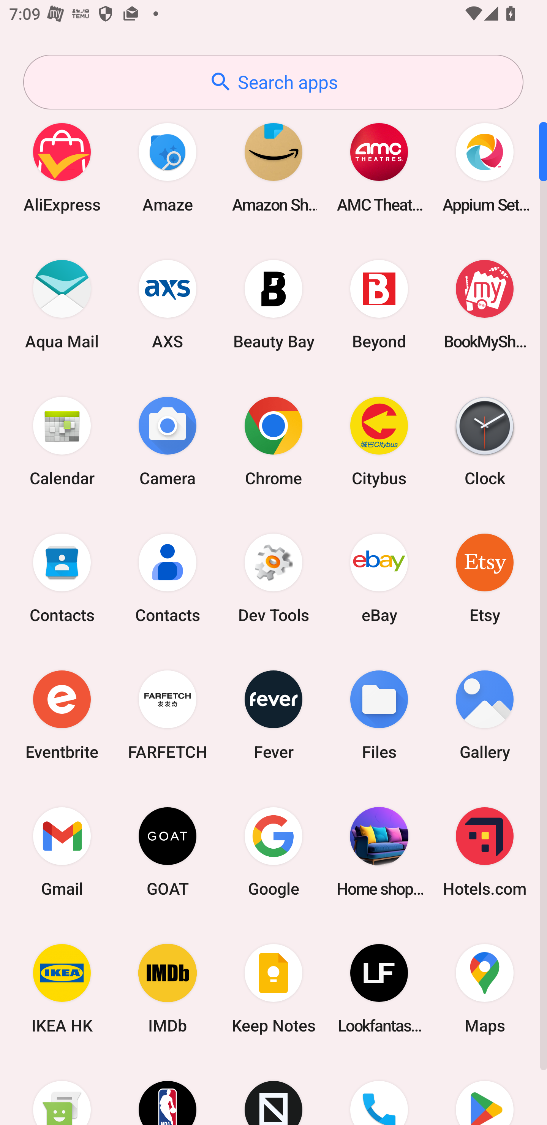  I want to click on Phone, so click(379, 1091).